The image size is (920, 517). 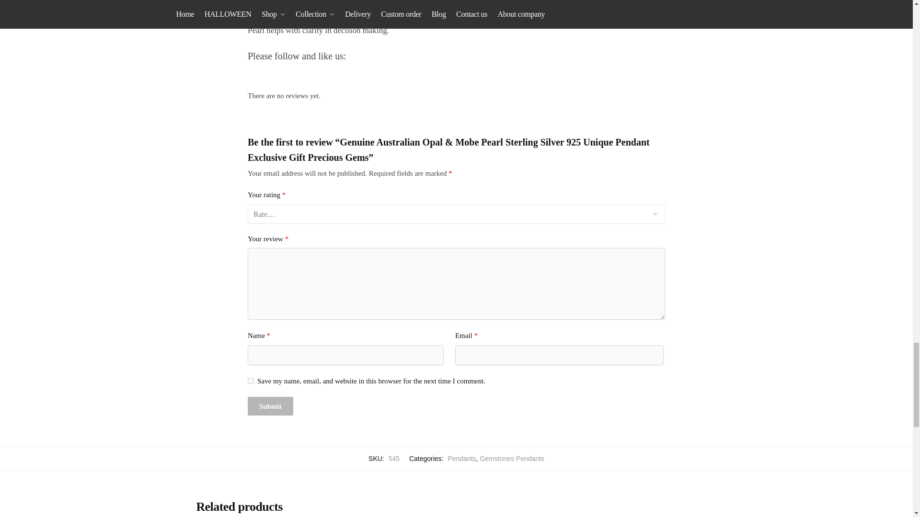 I want to click on Facebook Share, so click(x=572, y=56).